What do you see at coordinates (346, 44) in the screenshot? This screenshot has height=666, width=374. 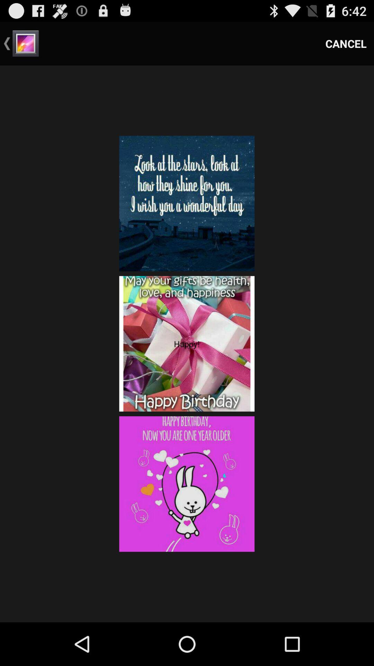 I see `choose the icon at the top right corner` at bounding box center [346, 44].